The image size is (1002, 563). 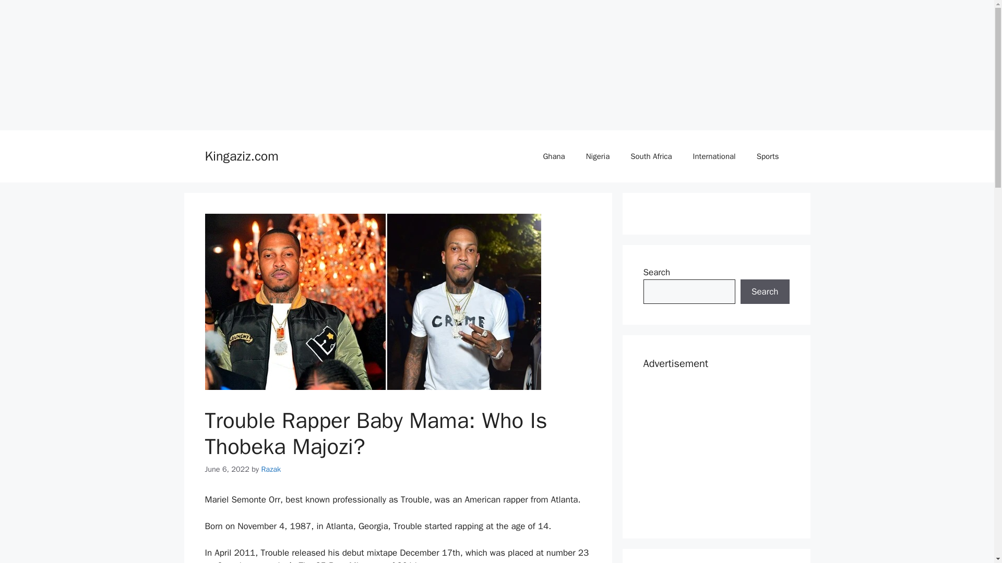 What do you see at coordinates (714, 156) in the screenshot?
I see `International` at bounding box center [714, 156].